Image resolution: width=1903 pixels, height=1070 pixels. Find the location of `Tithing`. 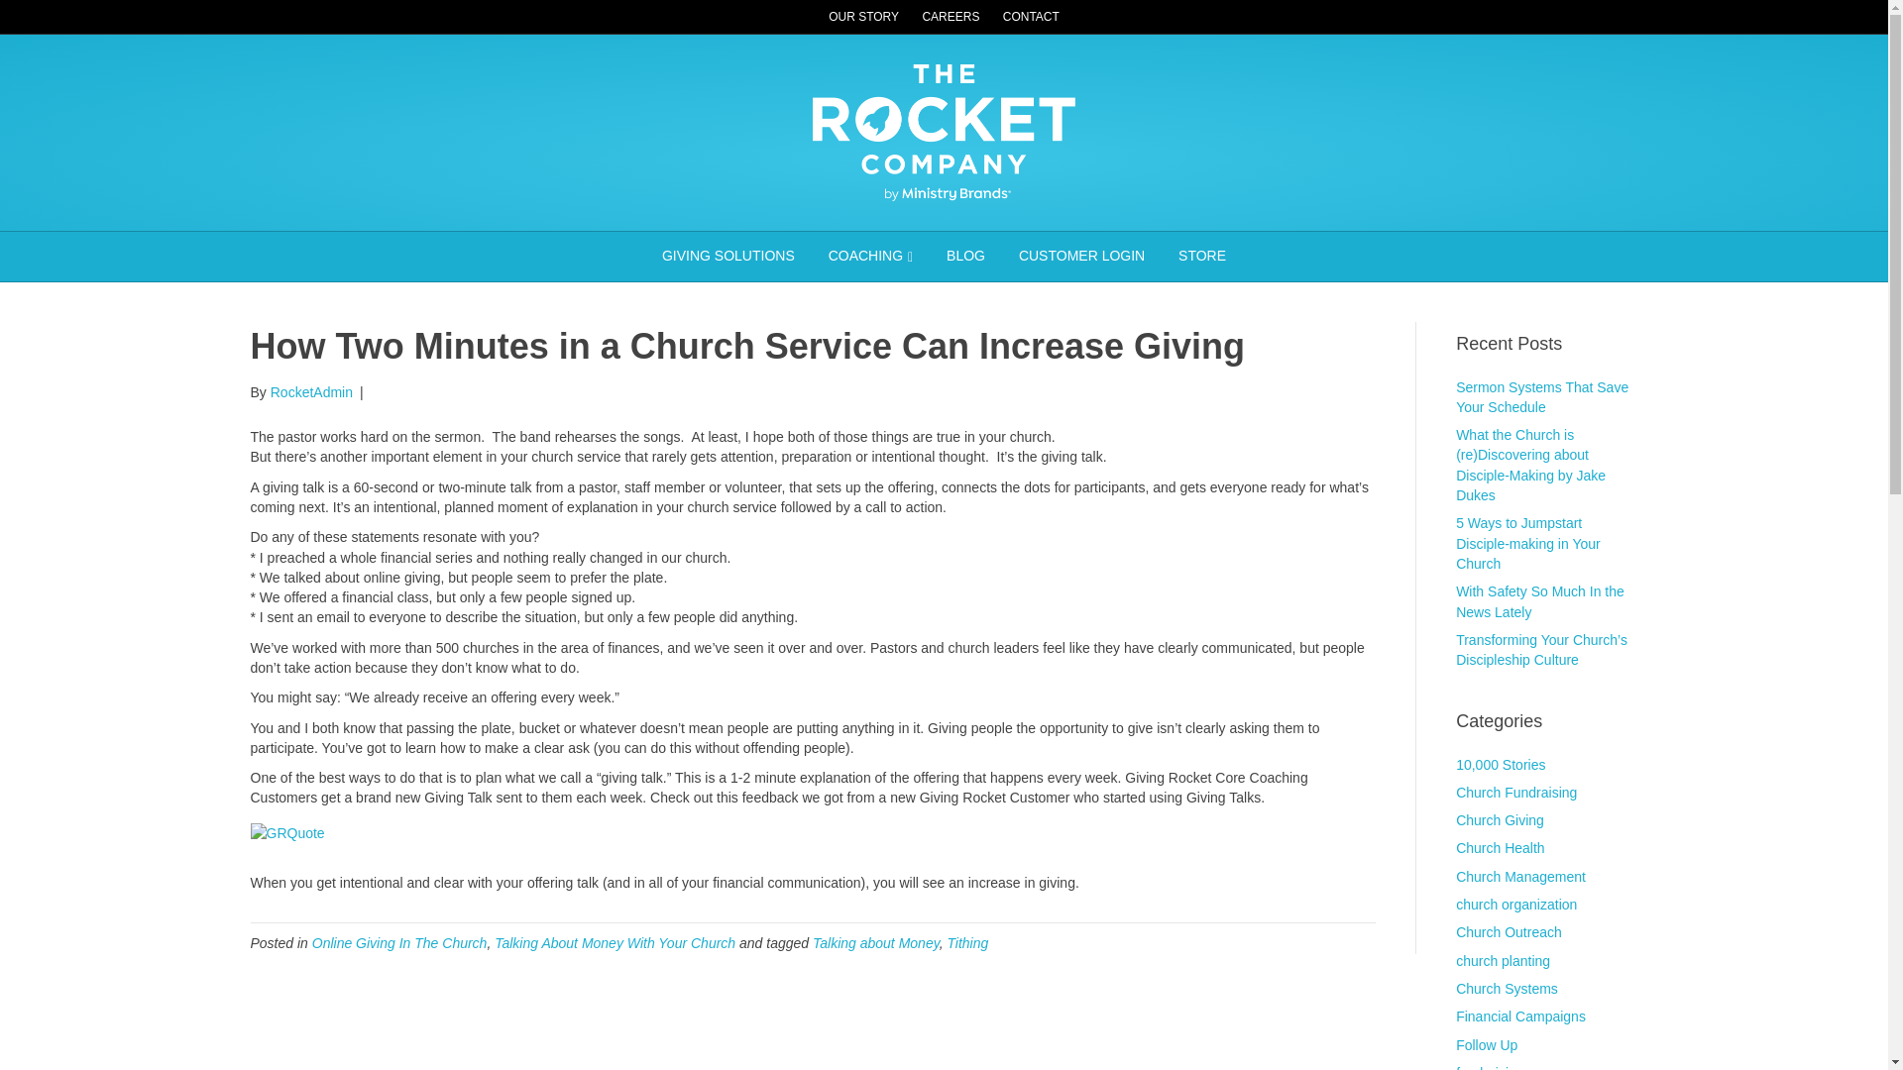

Tithing is located at coordinates (966, 943).